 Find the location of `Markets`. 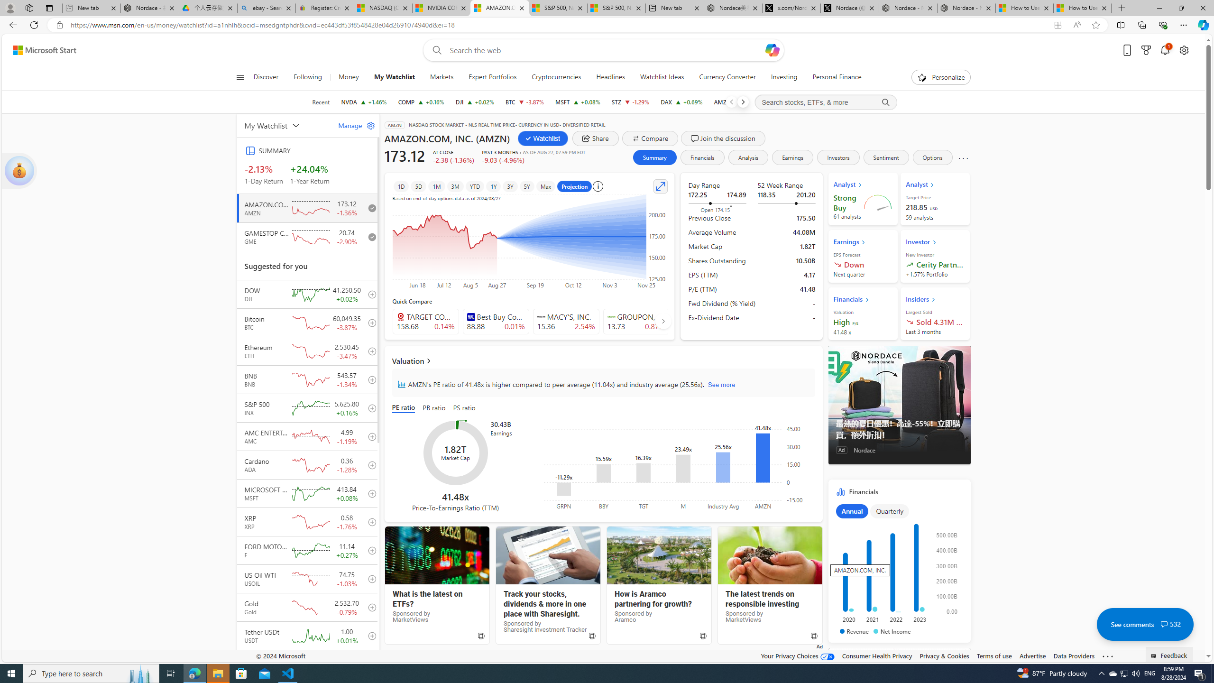

Markets is located at coordinates (441, 77).